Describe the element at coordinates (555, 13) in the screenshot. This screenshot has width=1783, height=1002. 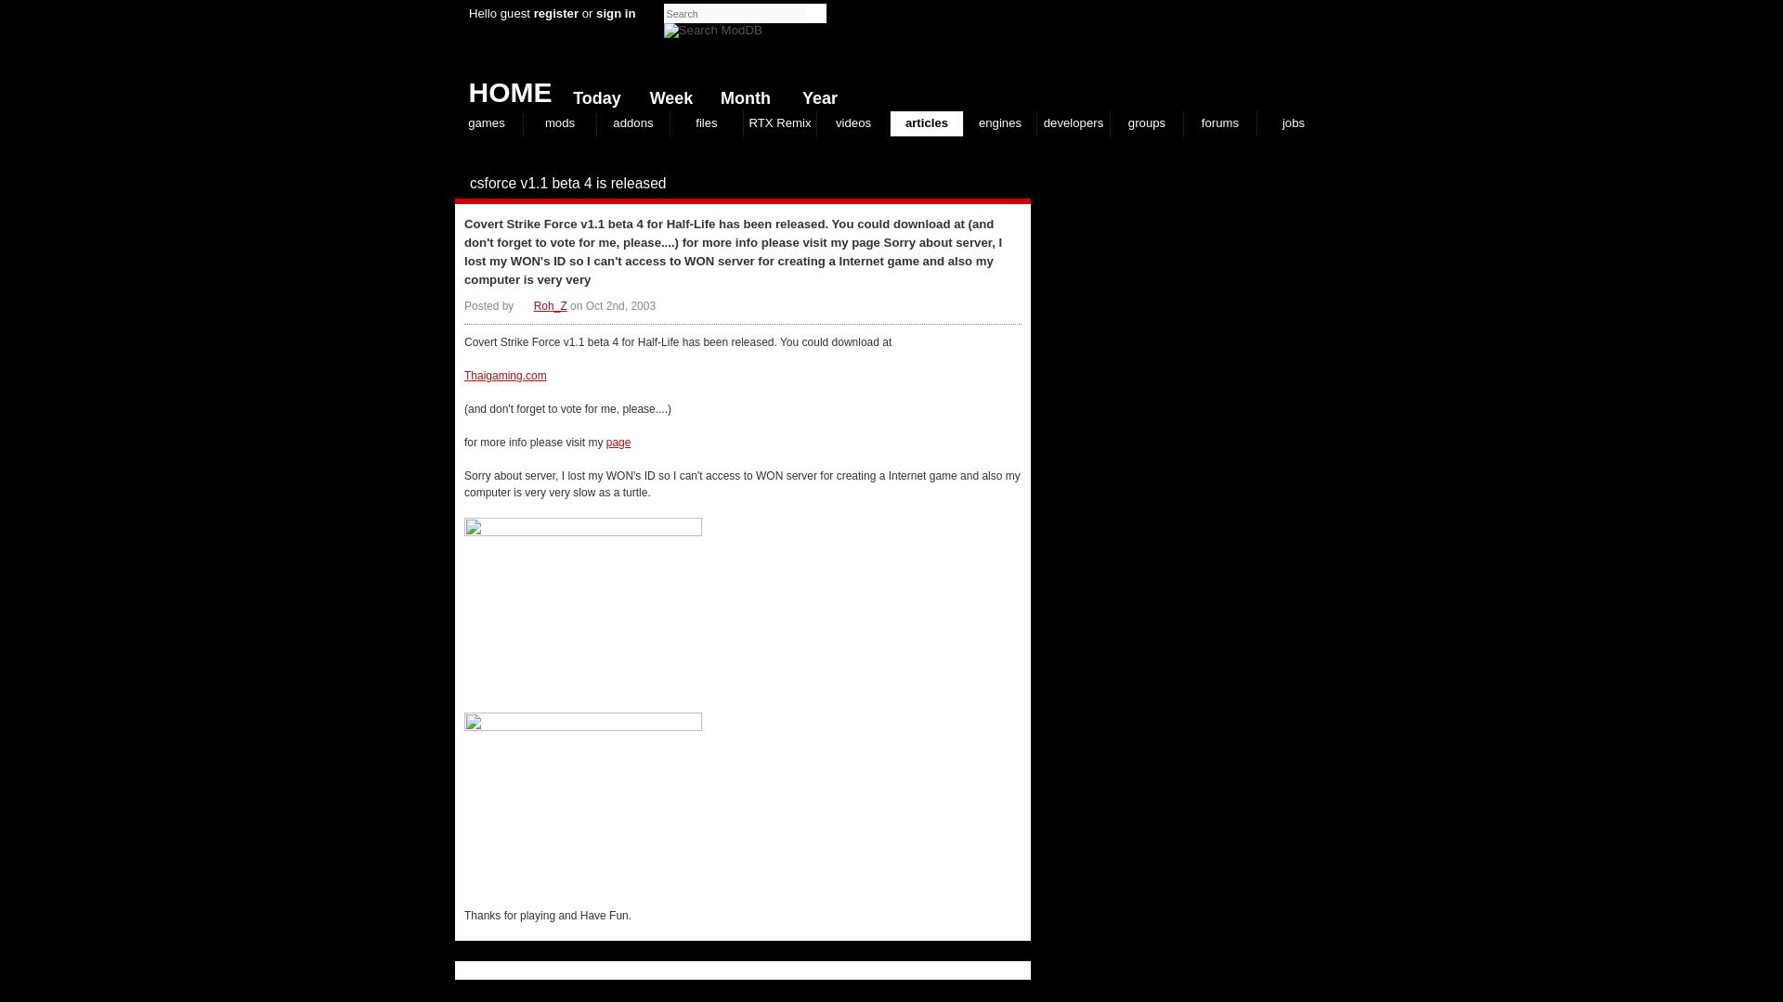
I see `register` at that location.